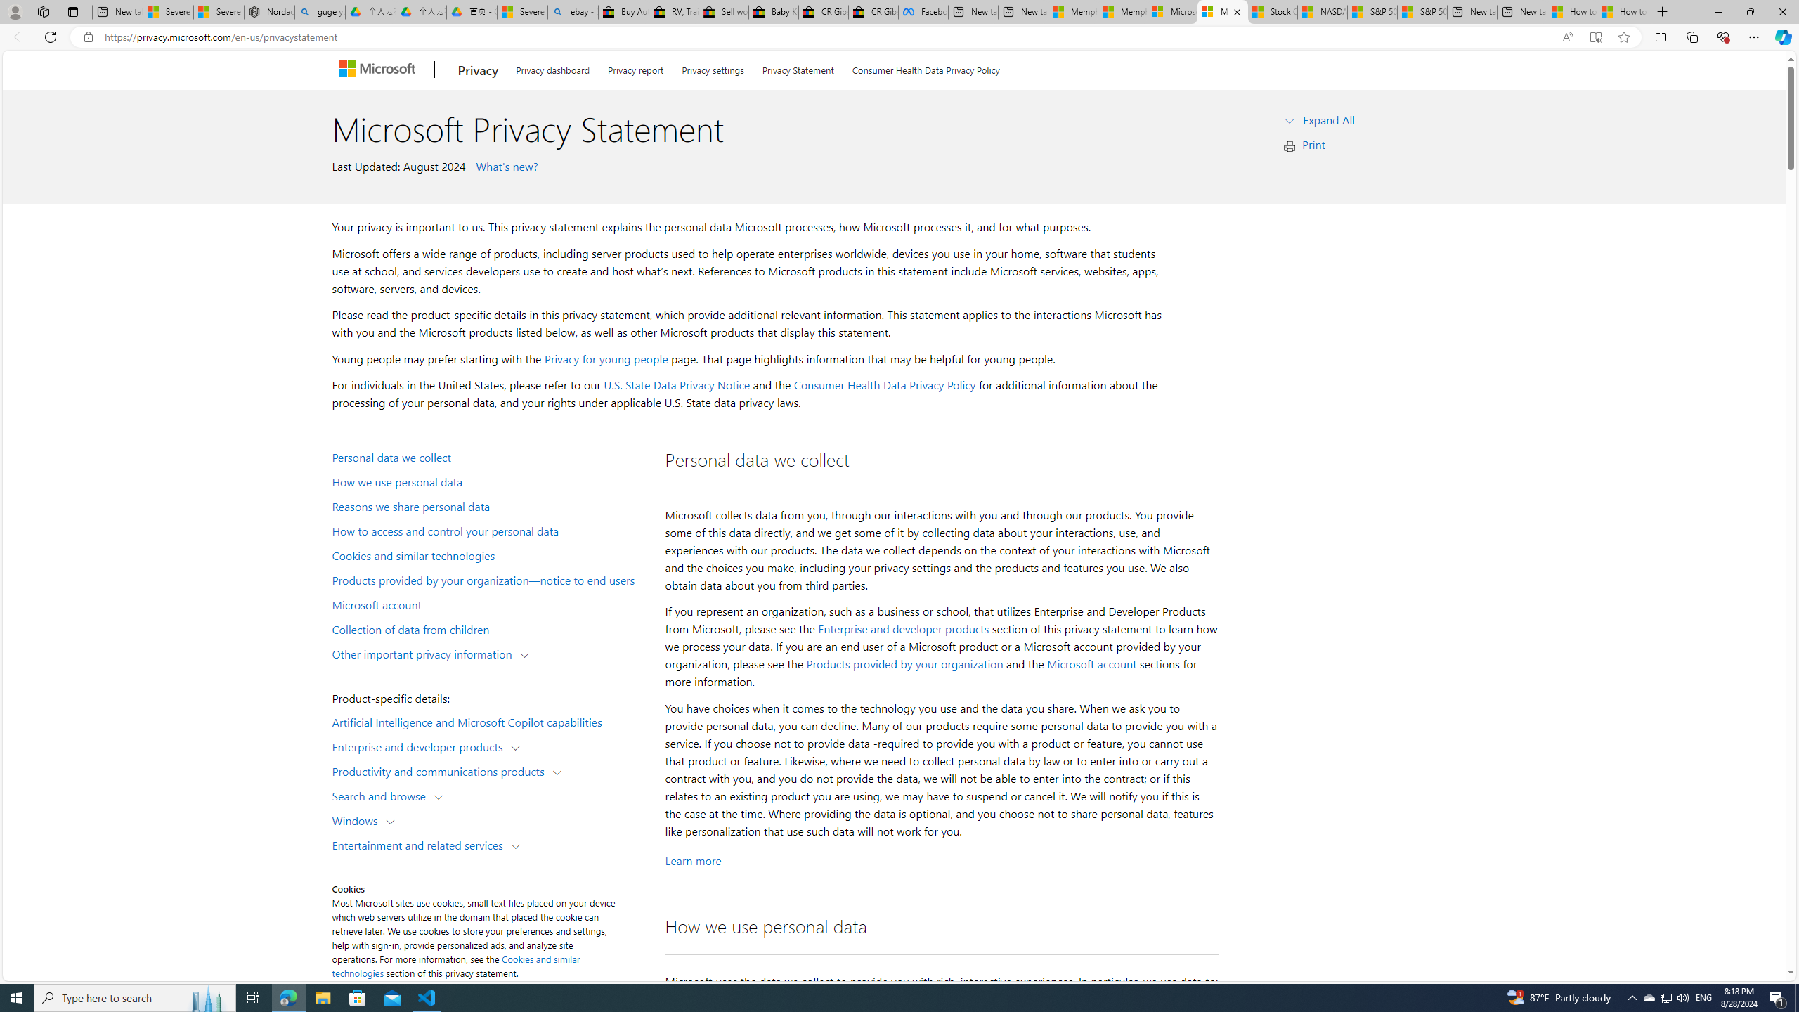  What do you see at coordinates (489, 555) in the screenshot?
I see `Cookies and similar technologies` at bounding box center [489, 555].